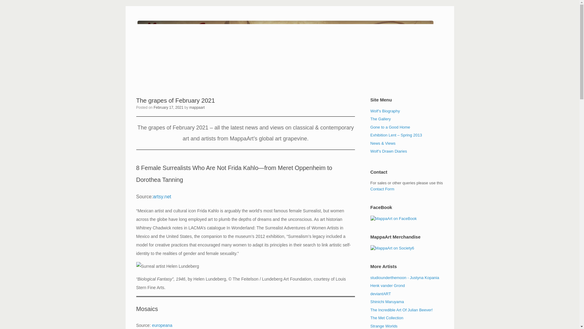 The image size is (584, 329). What do you see at coordinates (405, 278) in the screenshot?
I see `studiounderthemoon - Justyna Kopania` at bounding box center [405, 278].